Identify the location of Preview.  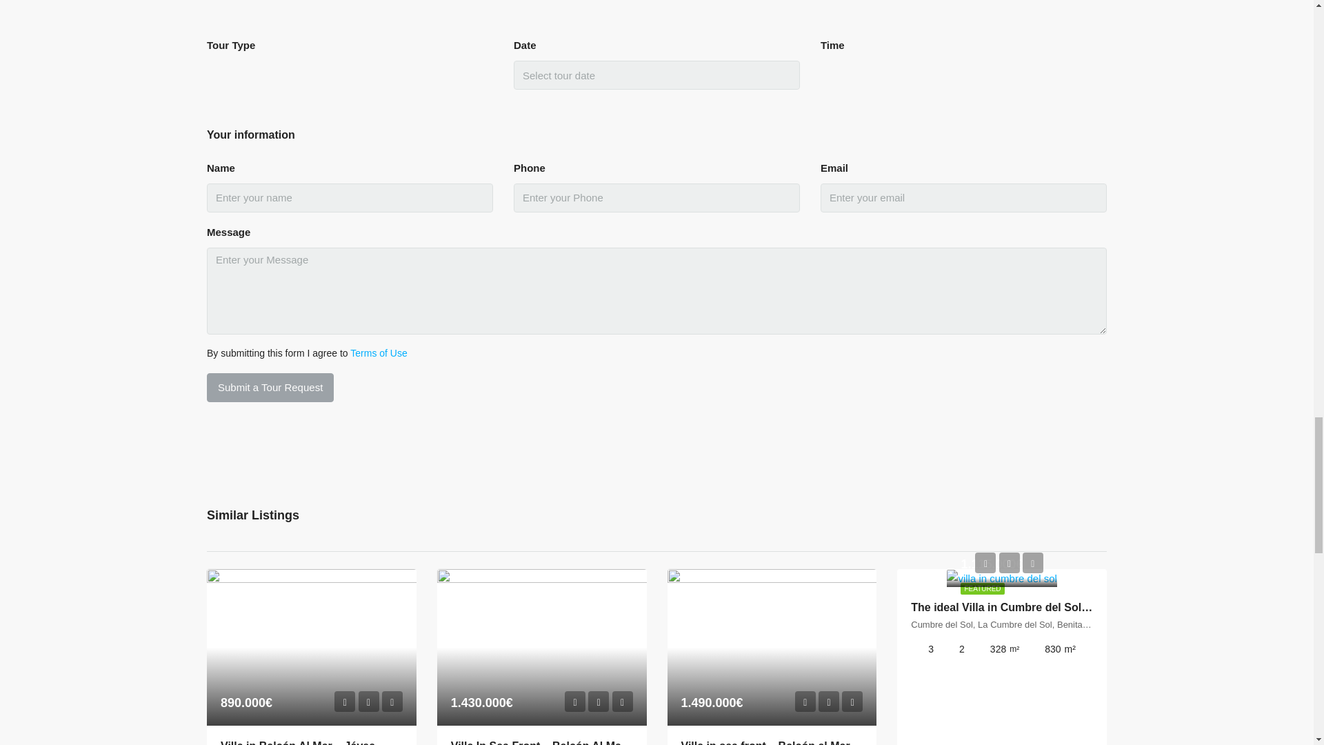
(575, 702).